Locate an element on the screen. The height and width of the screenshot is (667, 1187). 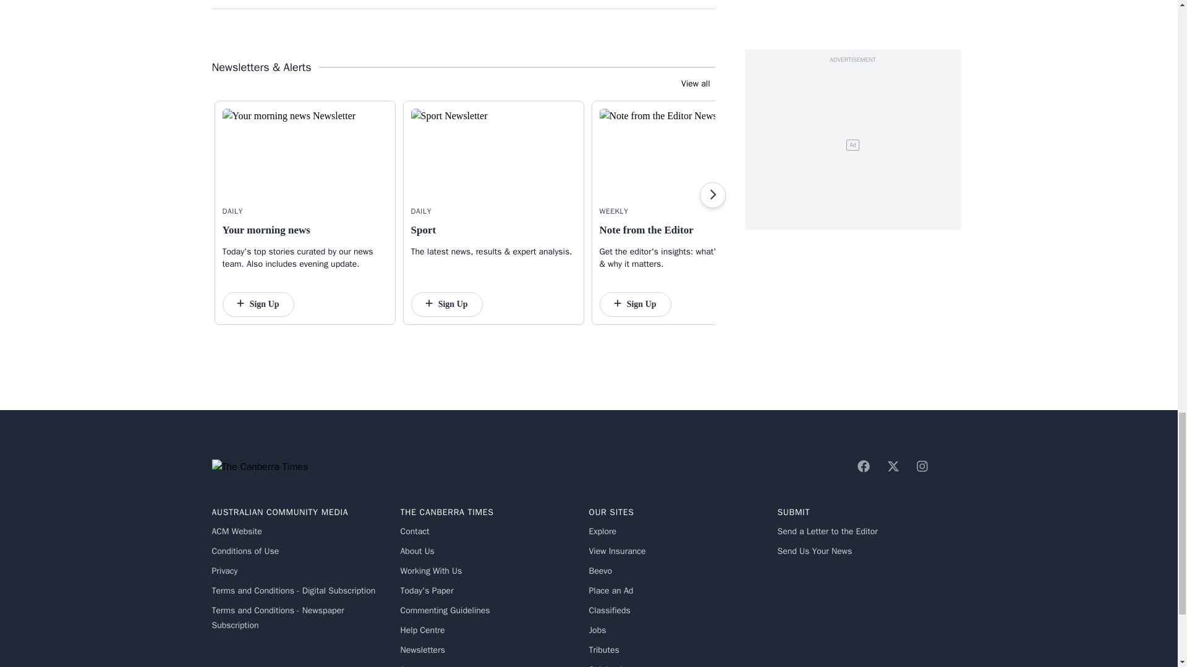
Your morning news Newsletter is located at coordinates (305, 153).